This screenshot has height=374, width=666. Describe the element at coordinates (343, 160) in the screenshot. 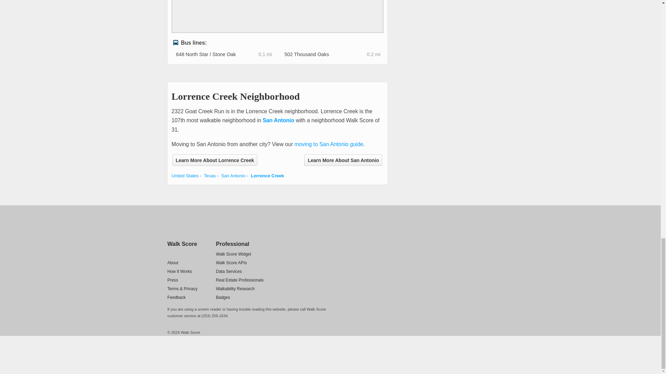

I see `Learn More About San Antonio` at that location.